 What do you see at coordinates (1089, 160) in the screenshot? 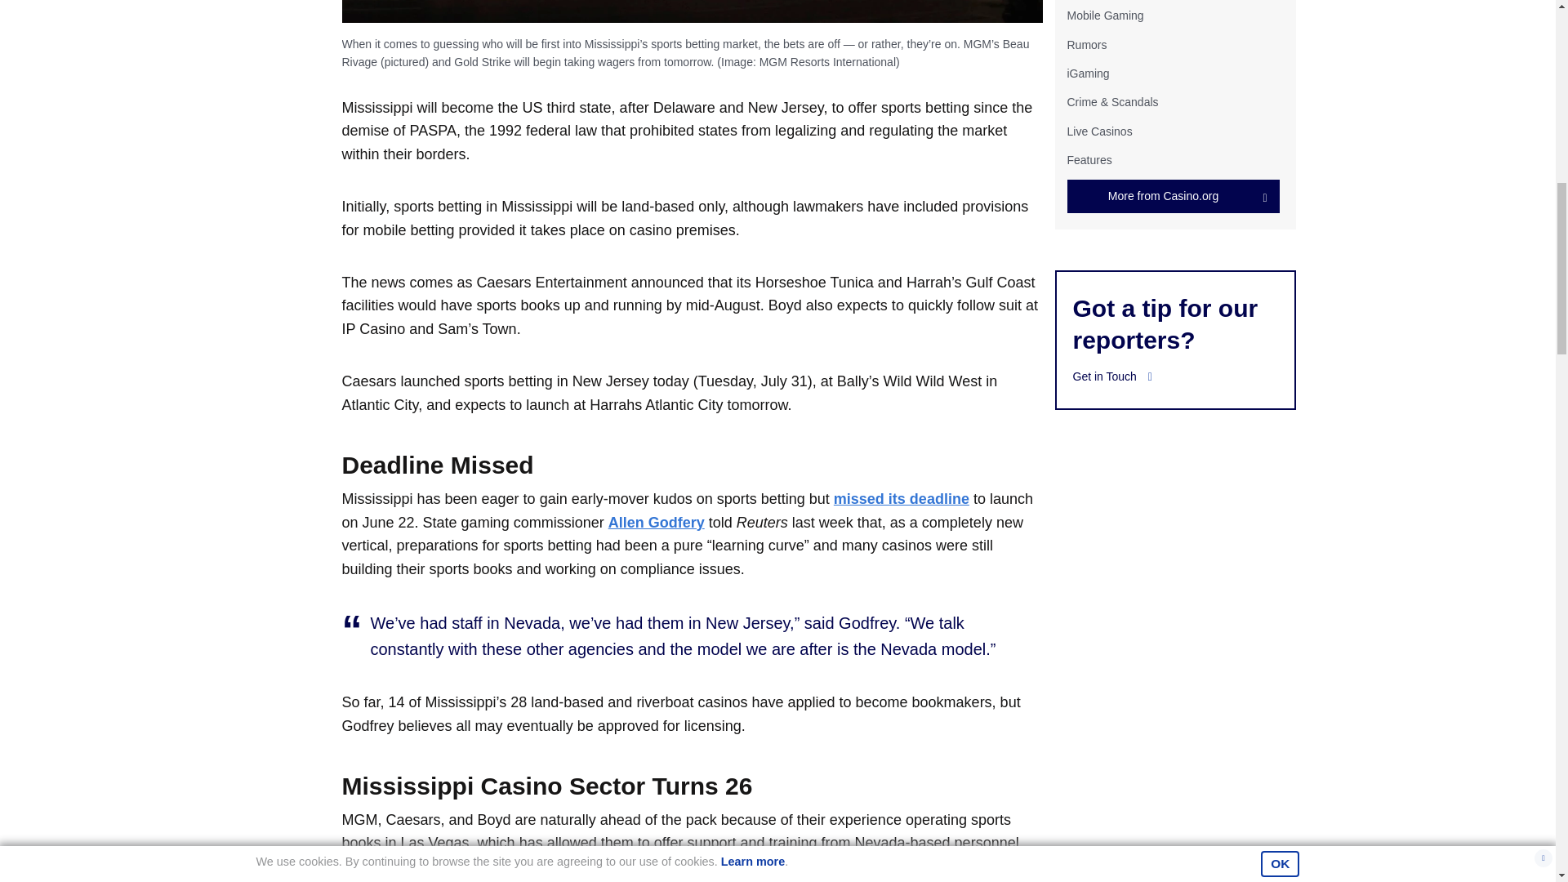
I see `Features` at bounding box center [1089, 160].